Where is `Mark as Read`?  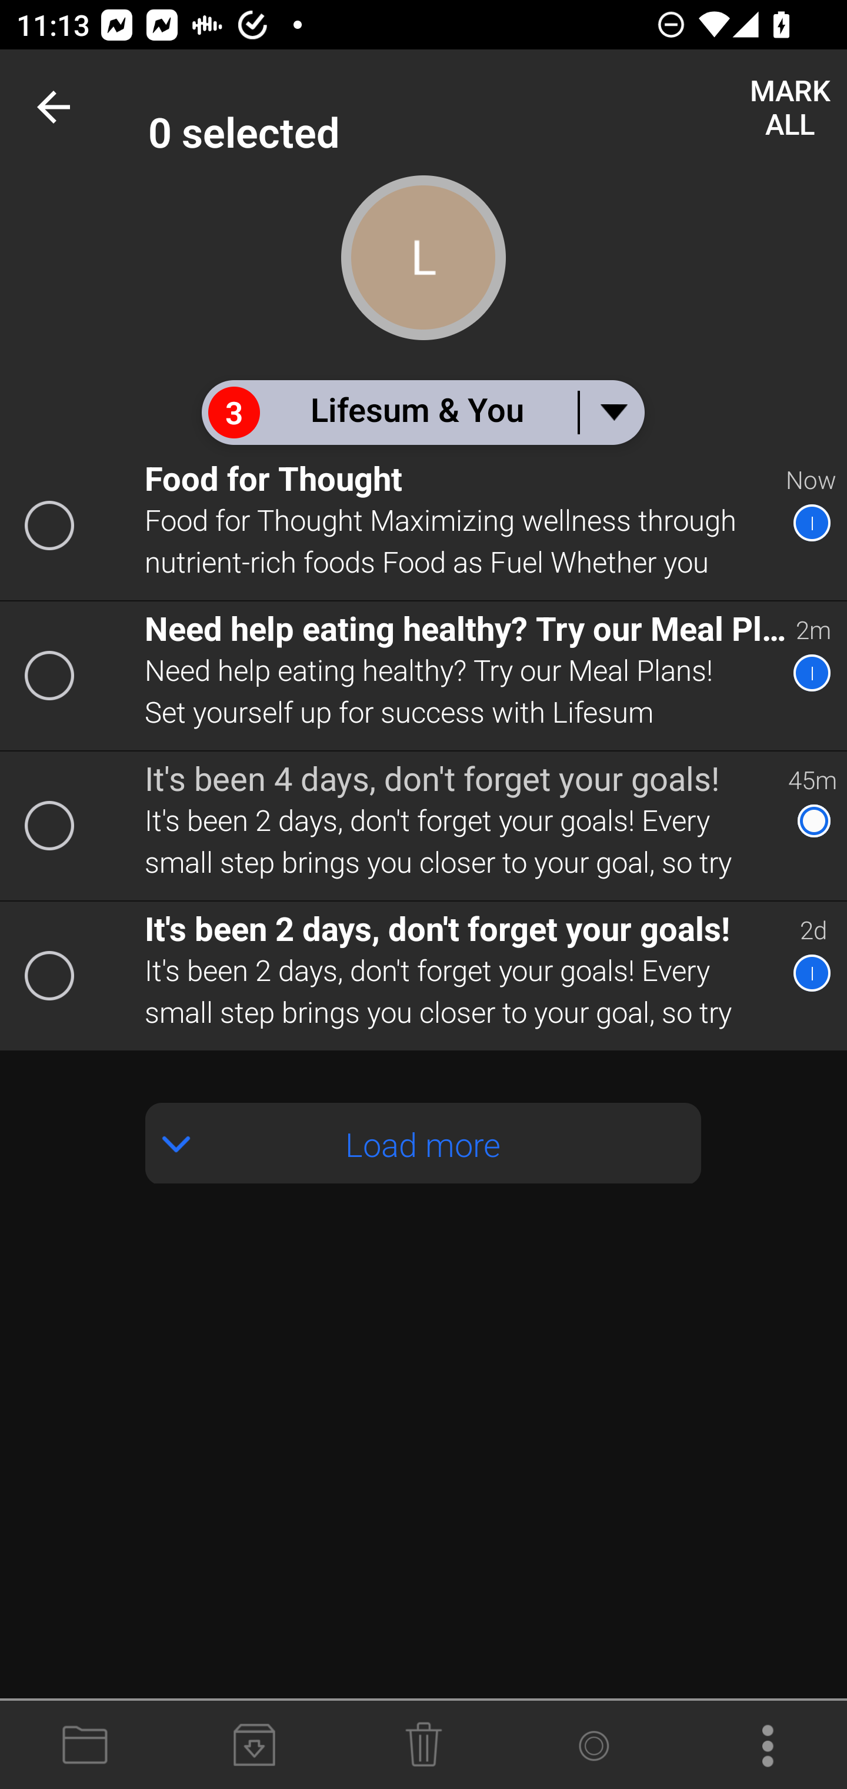
Mark as Read is located at coordinates (593, 1745).